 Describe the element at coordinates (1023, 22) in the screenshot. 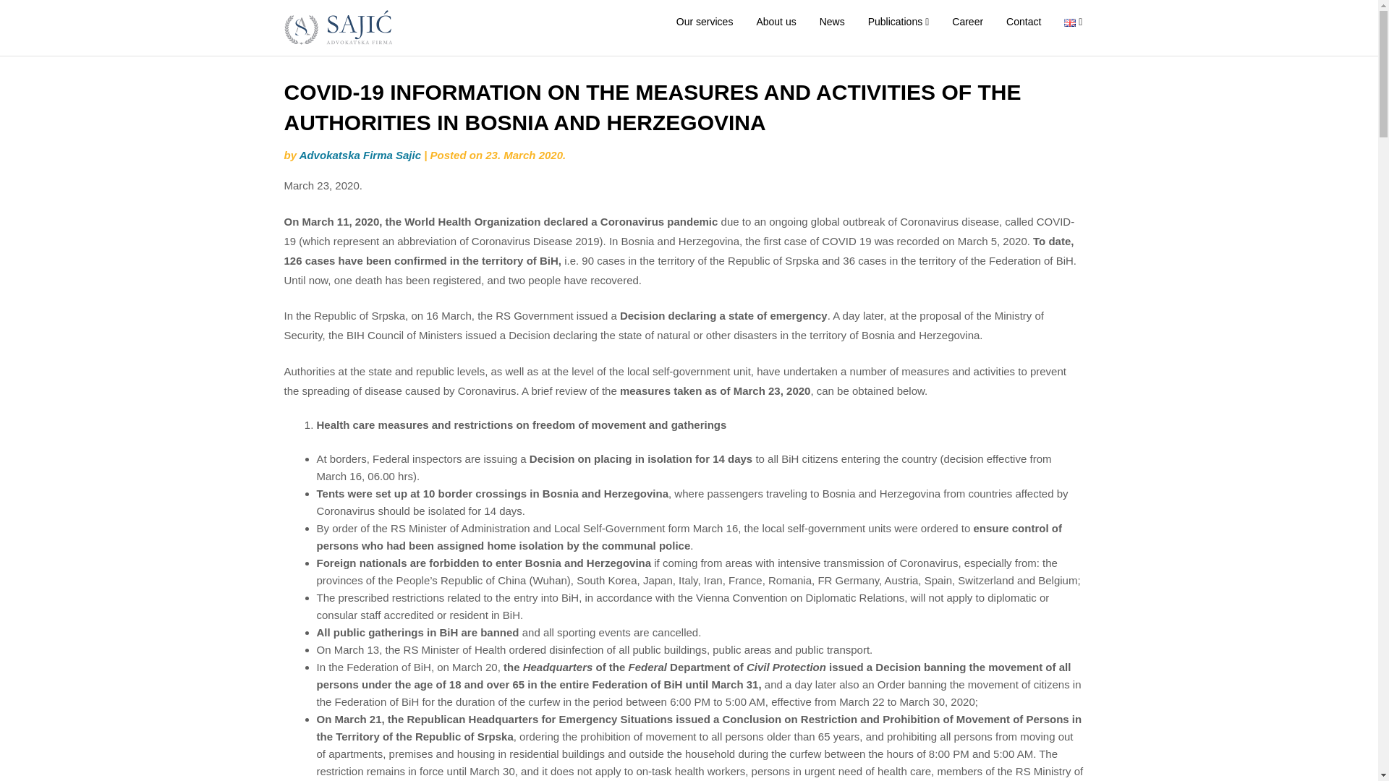

I see `Contact` at that location.